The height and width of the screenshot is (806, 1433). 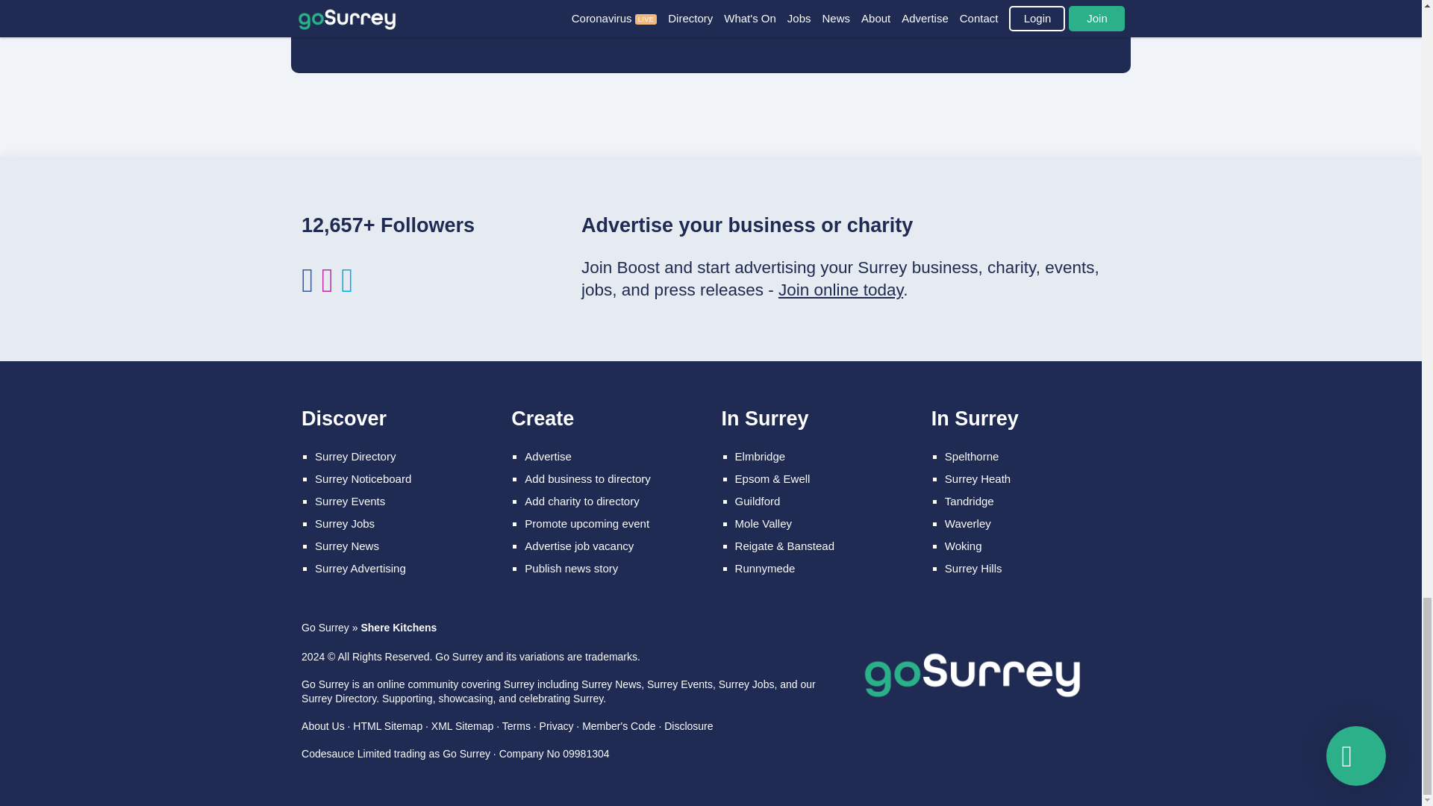 I want to click on Surrey Noticeboard, so click(x=363, y=478).